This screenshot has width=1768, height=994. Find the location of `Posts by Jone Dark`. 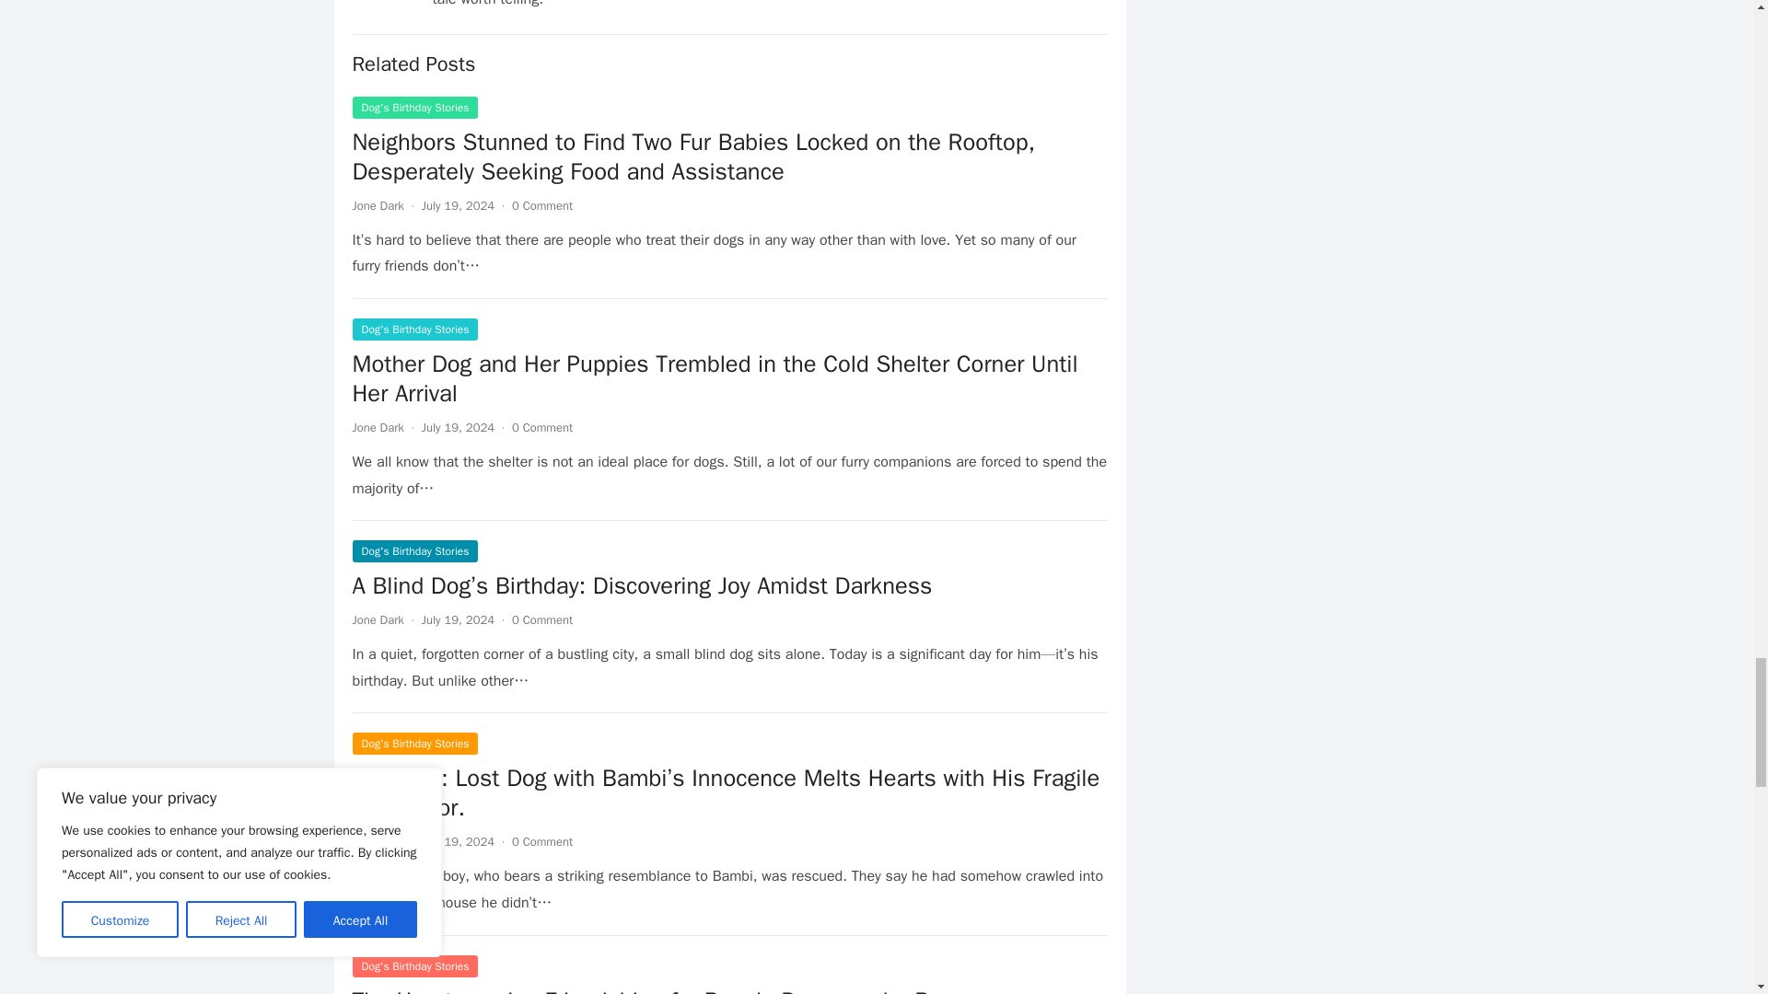

Posts by Jone Dark is located at coordinates (378, 205).